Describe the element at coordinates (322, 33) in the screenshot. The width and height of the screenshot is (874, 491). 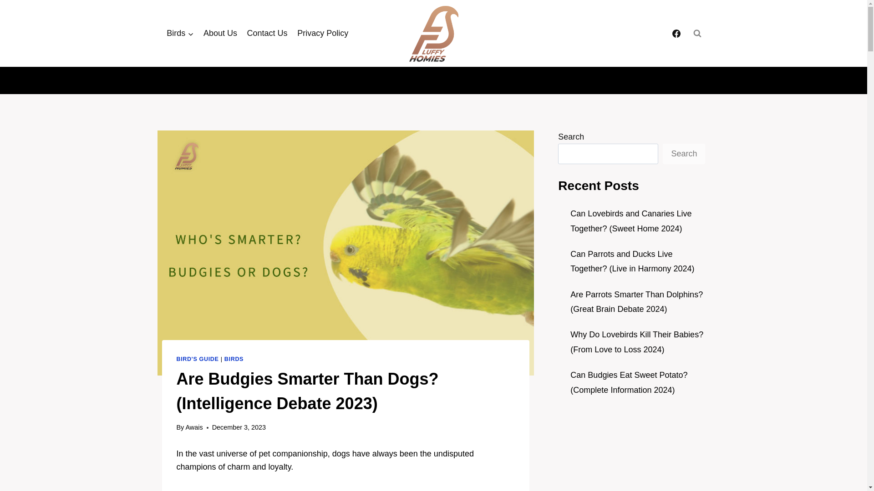
I see `Privacy Policy` at that location.